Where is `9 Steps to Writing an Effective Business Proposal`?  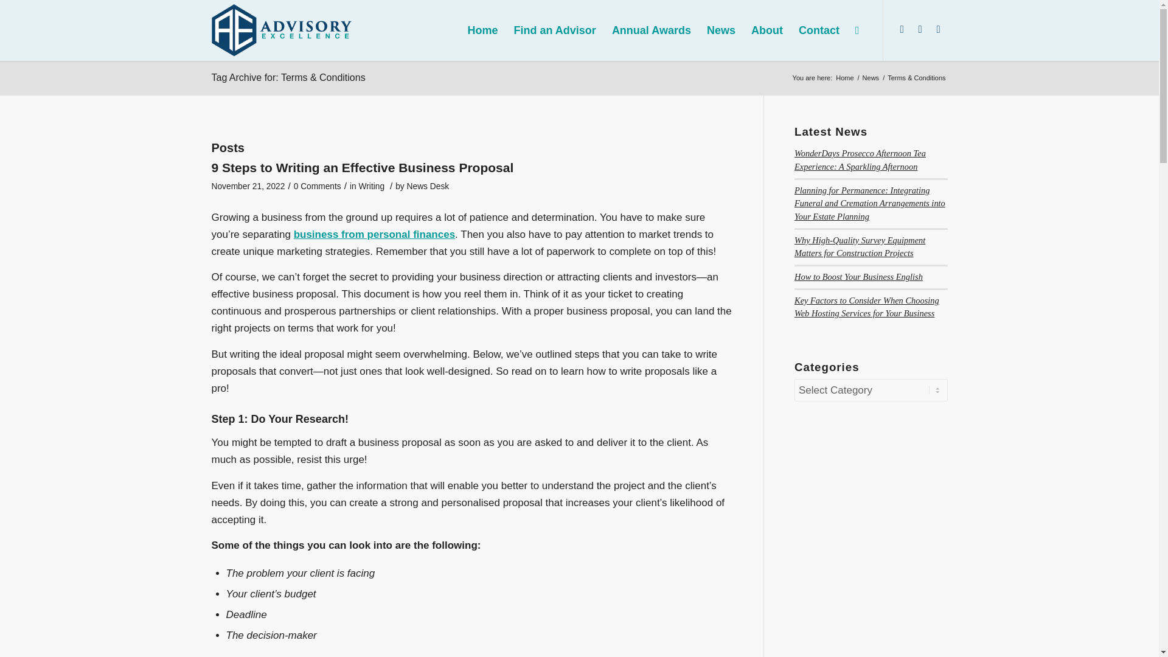
9 Steps to Writing an Effective Business Proposal is located at coordinates (363, 167).